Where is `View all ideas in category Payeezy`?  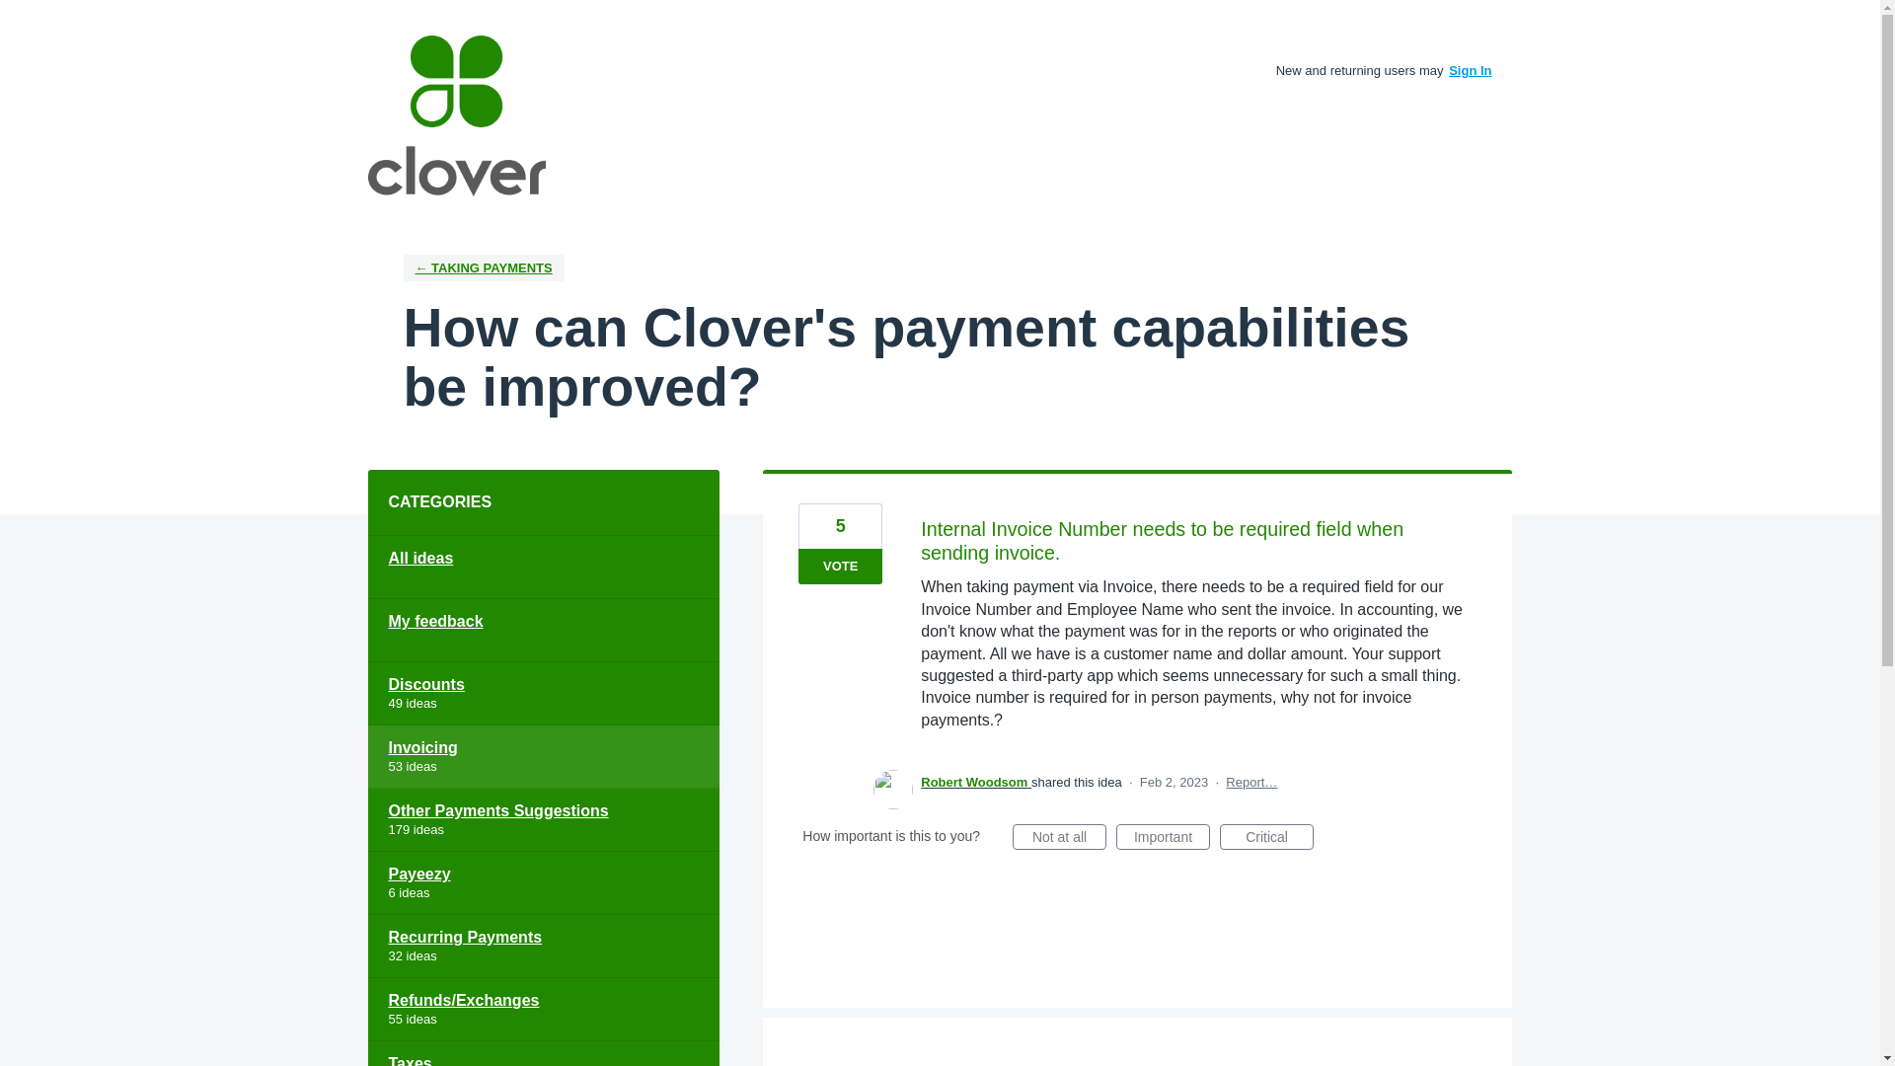
View all ideas in category Payeezy is located at coordinates (543, 882).